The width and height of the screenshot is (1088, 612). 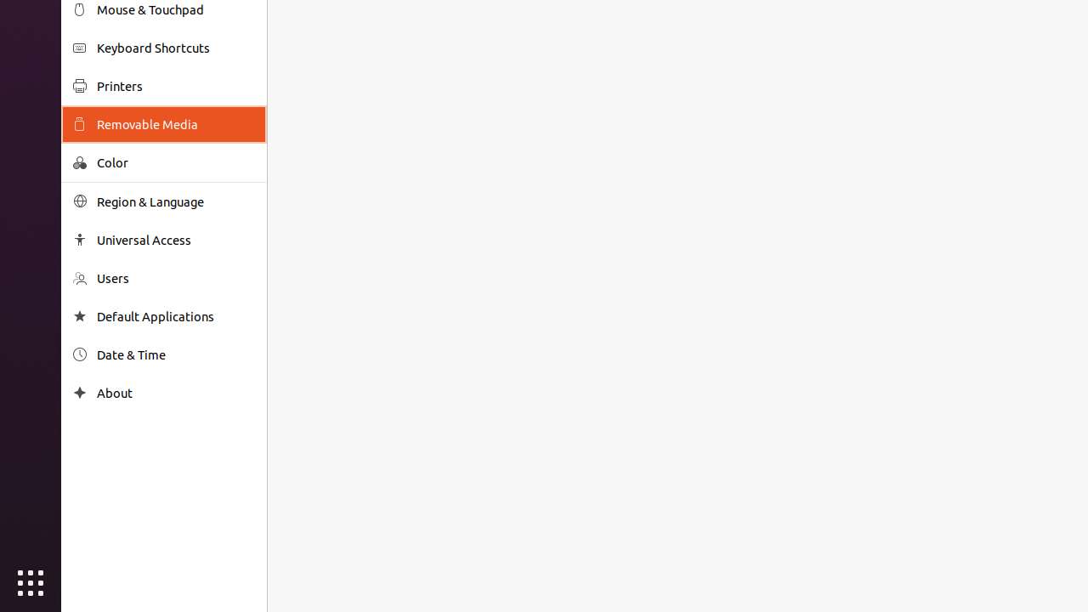 I want to click on Region & Language, so click(x=176, y=202).